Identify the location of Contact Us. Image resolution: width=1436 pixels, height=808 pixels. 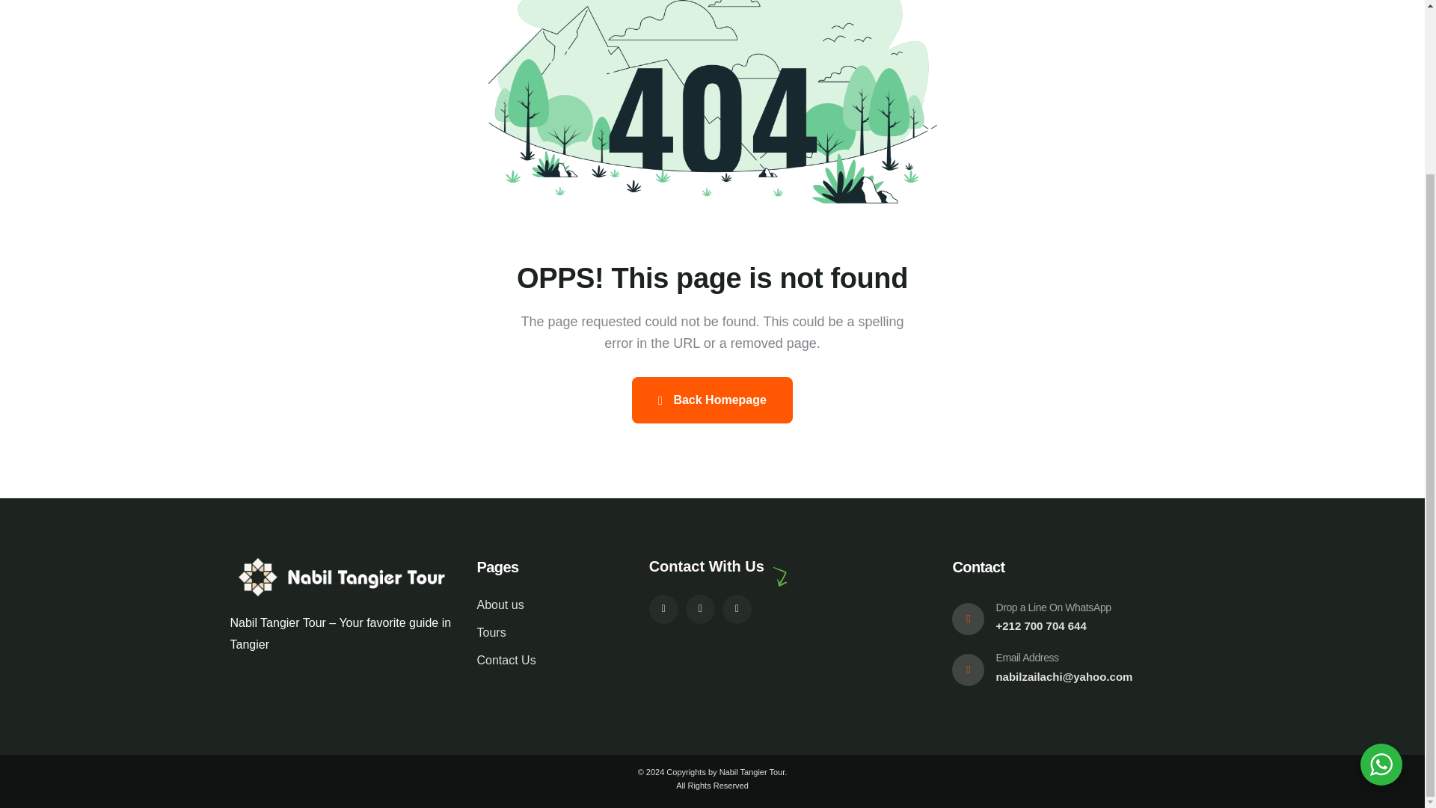
(544, 661).